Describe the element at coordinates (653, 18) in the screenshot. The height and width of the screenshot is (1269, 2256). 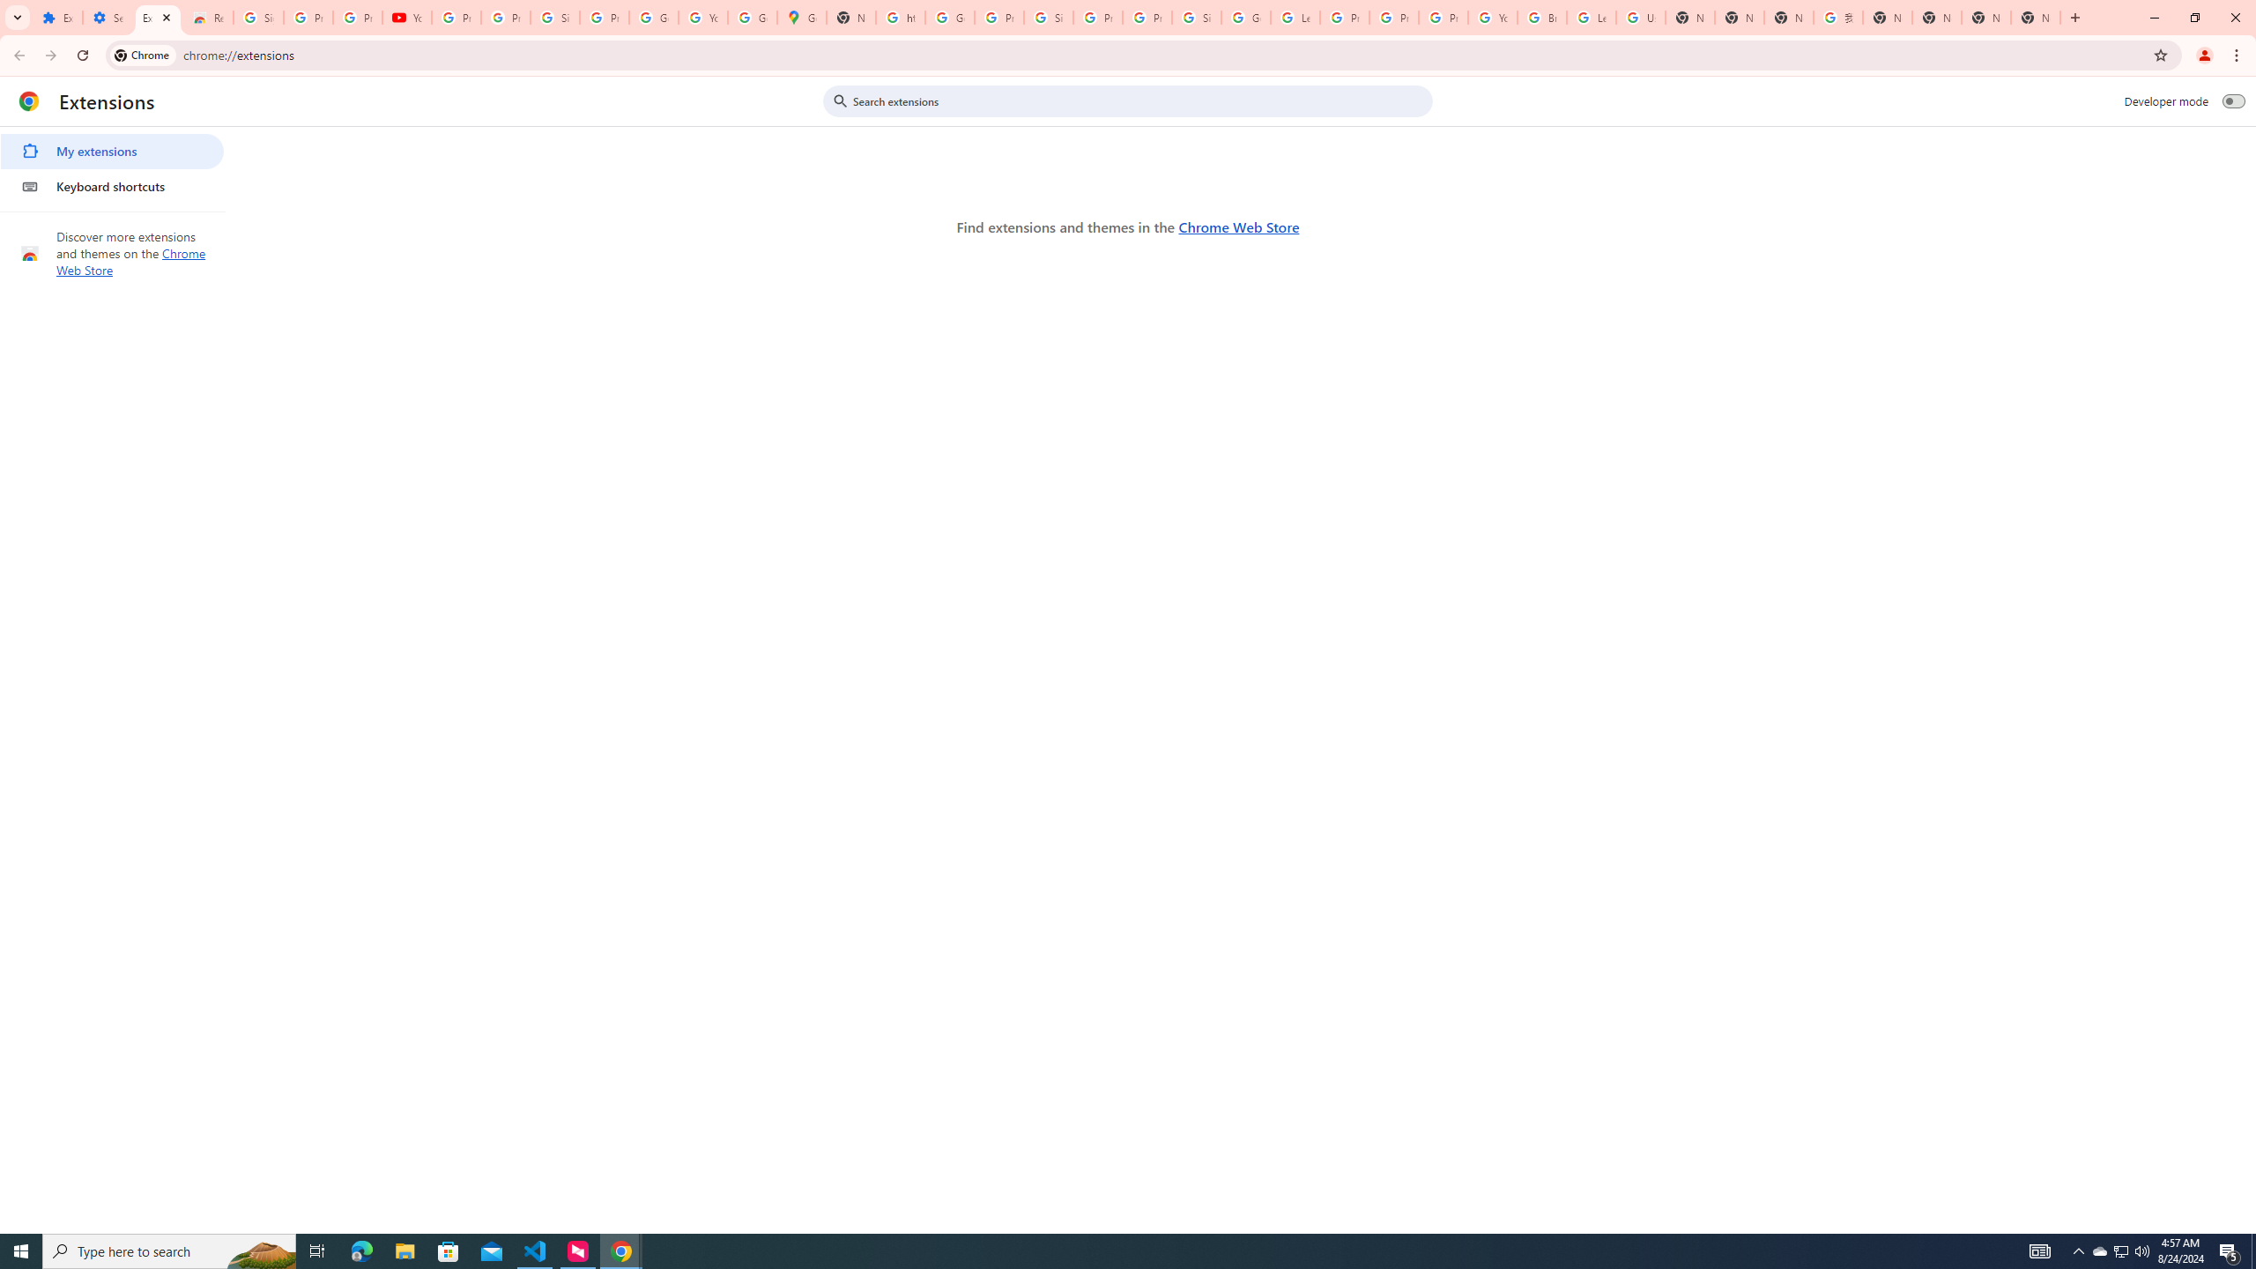
I see `Google Account` at that location.